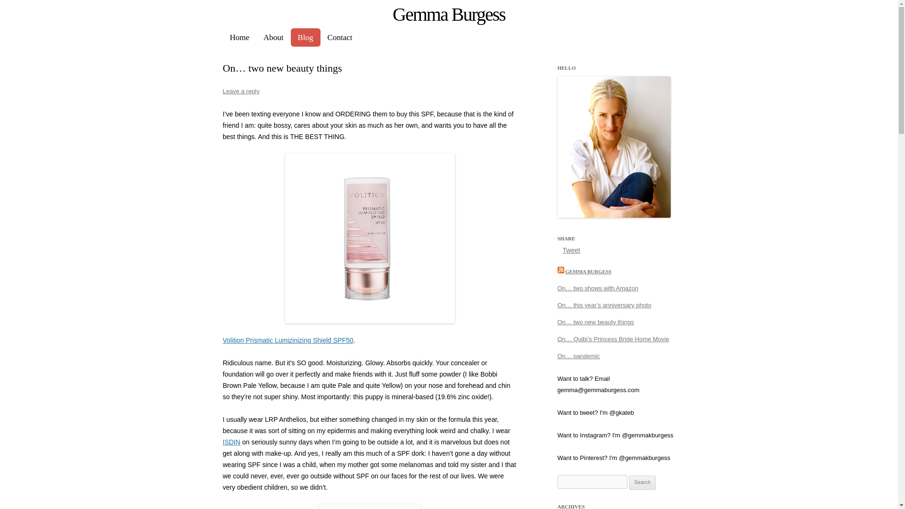  I want to click on Volition Prismatic Lumizinizing Shield SPF50, so click(288, 340).